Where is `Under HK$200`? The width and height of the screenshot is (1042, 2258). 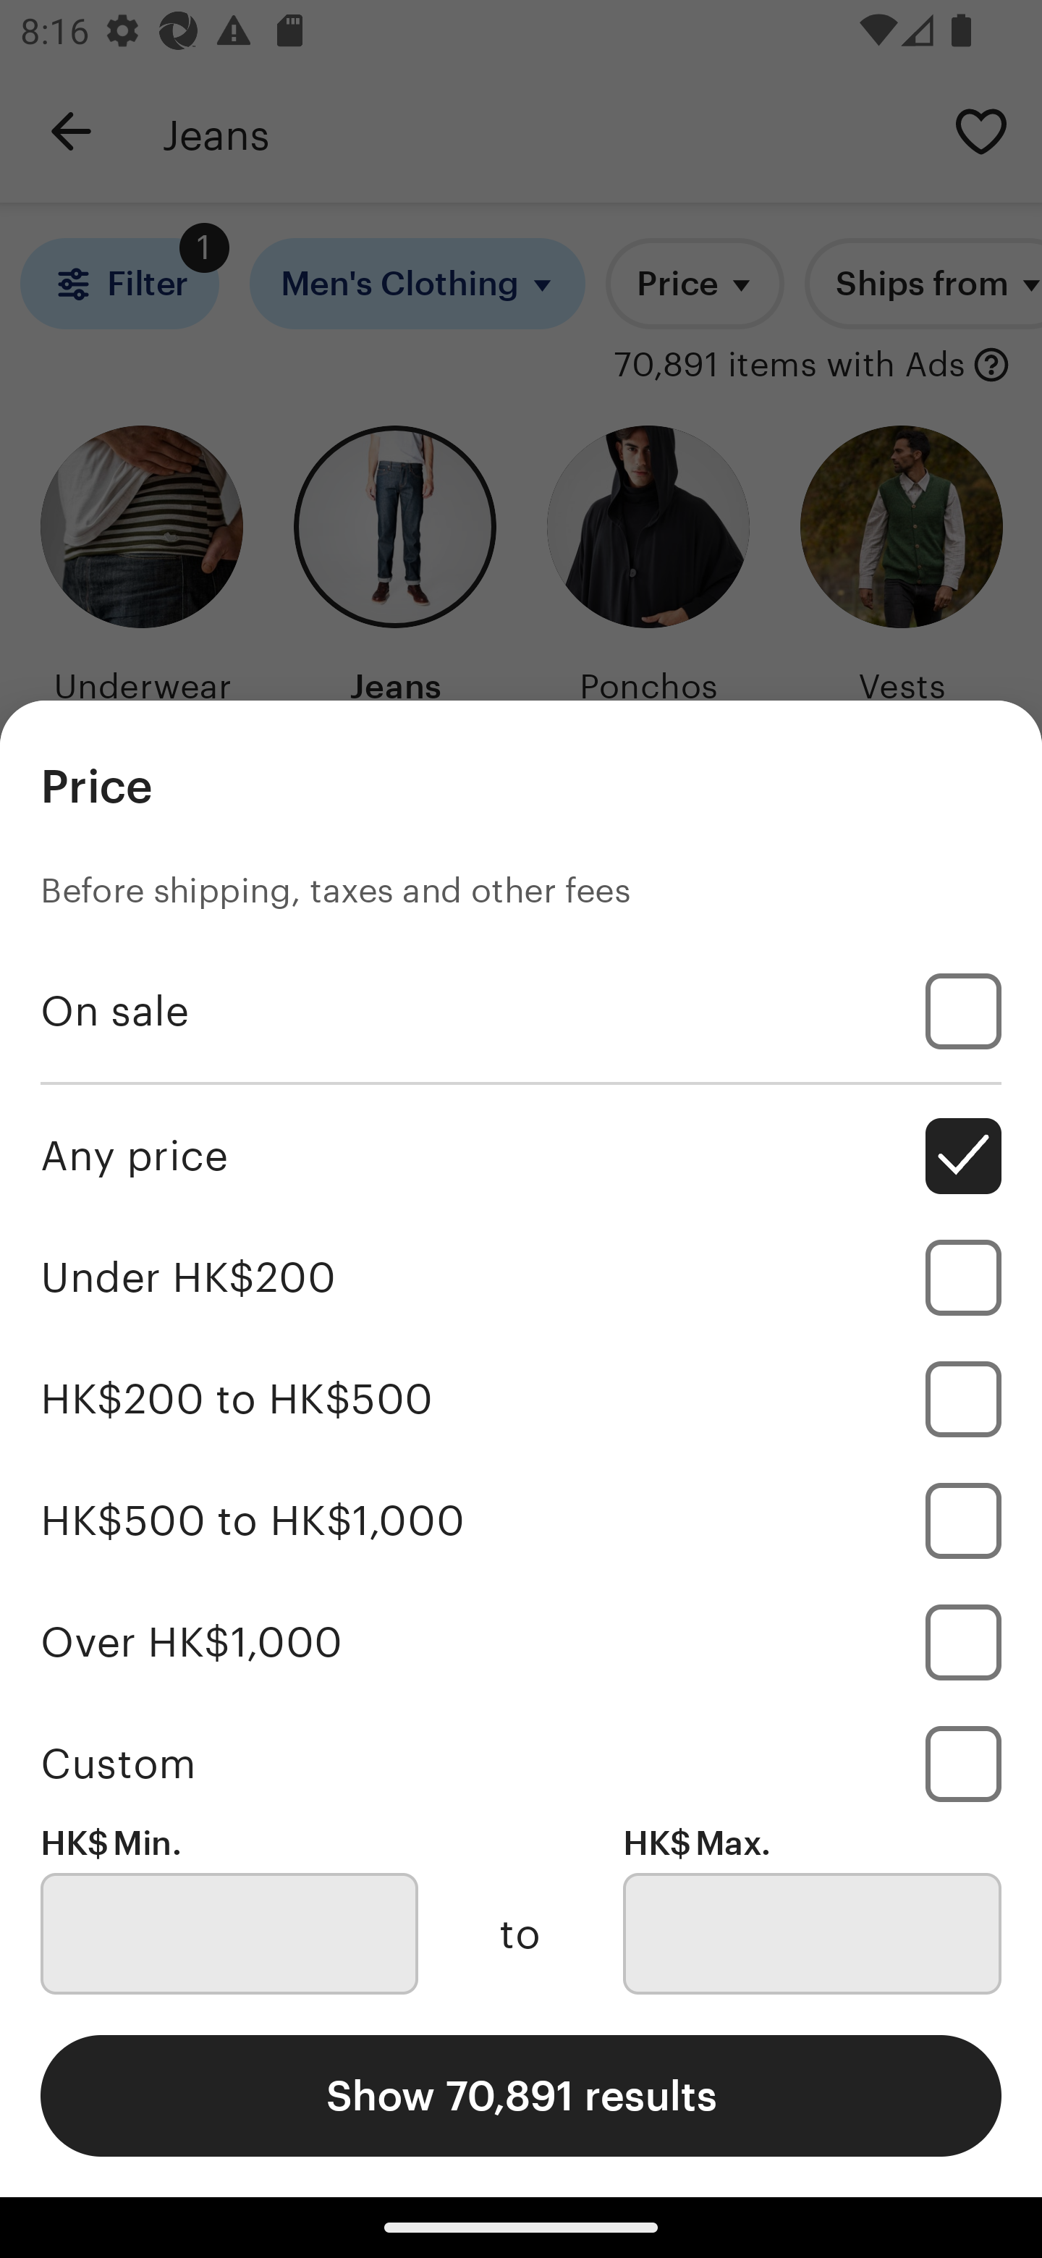
Under HK$200 is located at coordinates (521, 1278).